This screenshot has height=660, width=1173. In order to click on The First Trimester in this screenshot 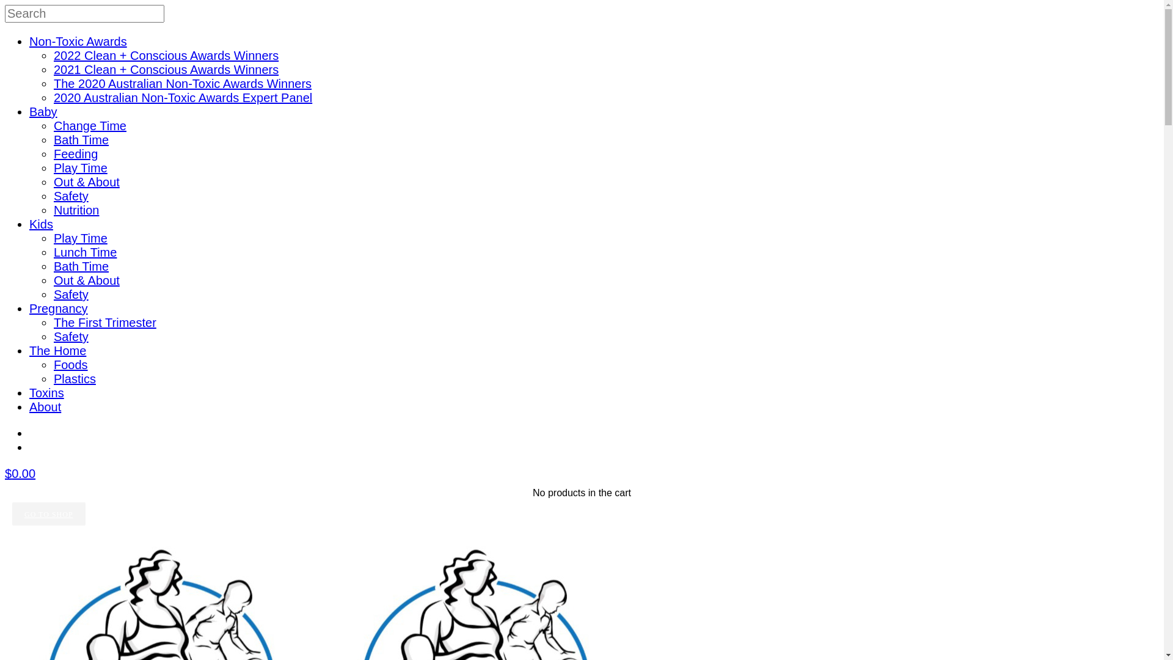, I will do `click(105, 323)`.